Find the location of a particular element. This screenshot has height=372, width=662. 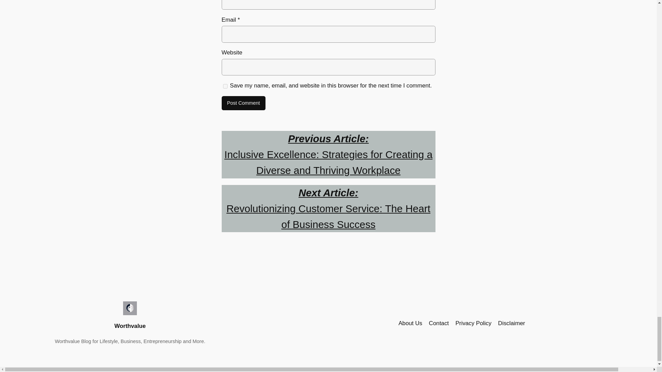

Contact is located at coordinates (439, 323).